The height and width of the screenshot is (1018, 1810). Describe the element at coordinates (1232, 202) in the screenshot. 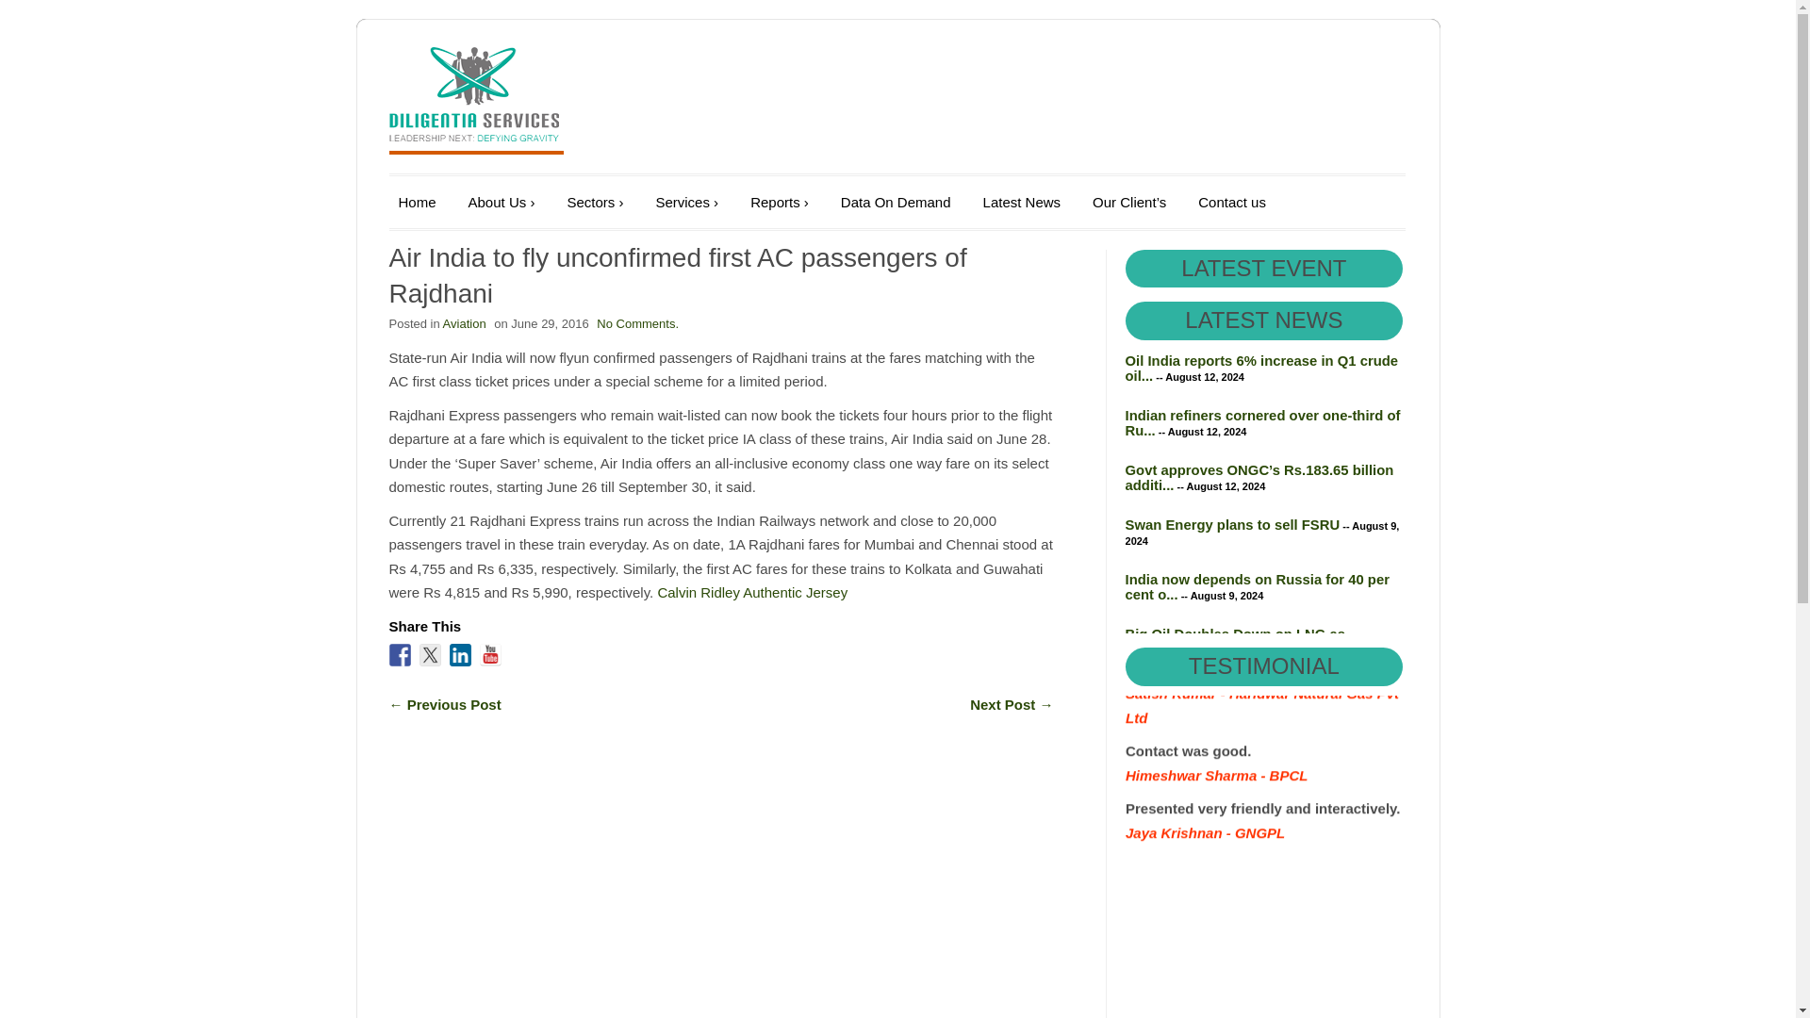

I see `Contact us` at that location.